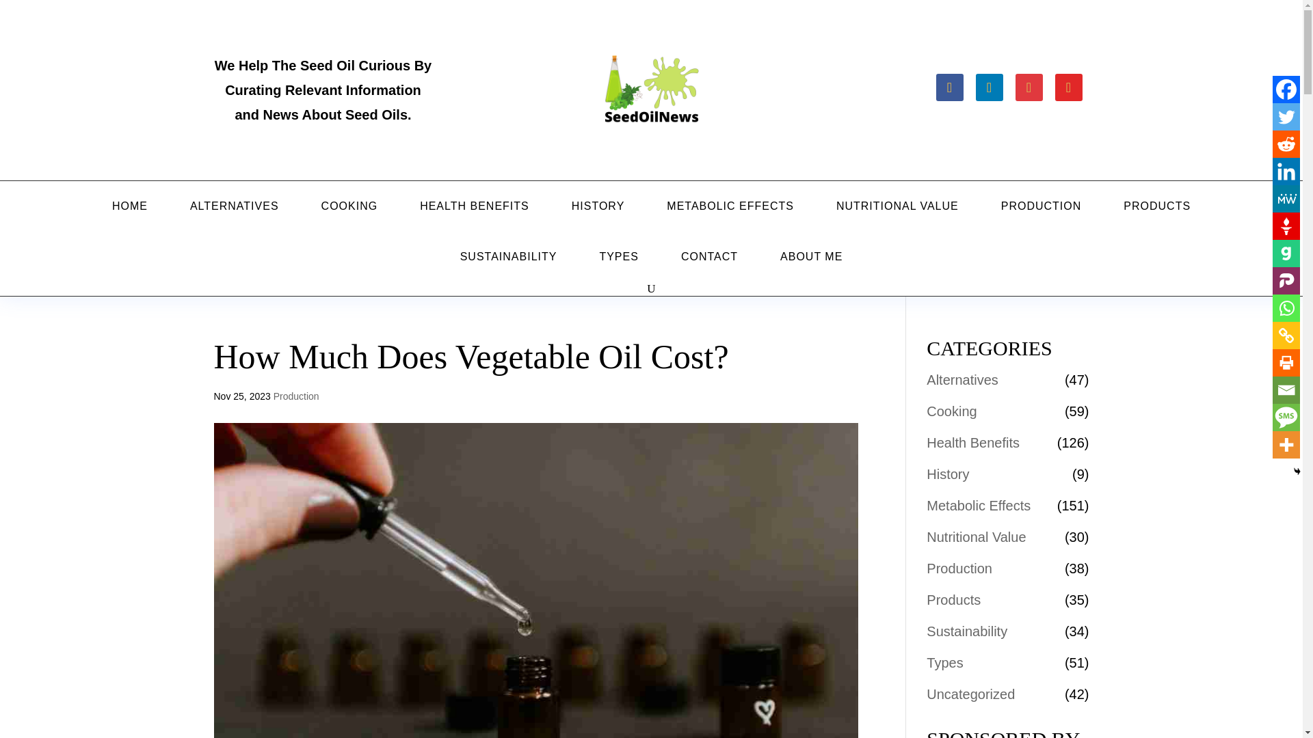 The image size is (1313, 738). I want to click on Follow on FlipBoard, so click(1068, 87).